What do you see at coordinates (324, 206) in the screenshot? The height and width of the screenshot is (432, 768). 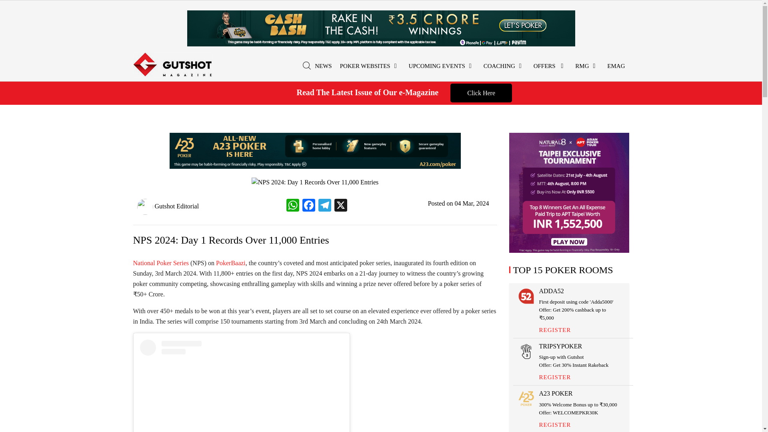 I see `Telegram` at bounding box center [324, 206].